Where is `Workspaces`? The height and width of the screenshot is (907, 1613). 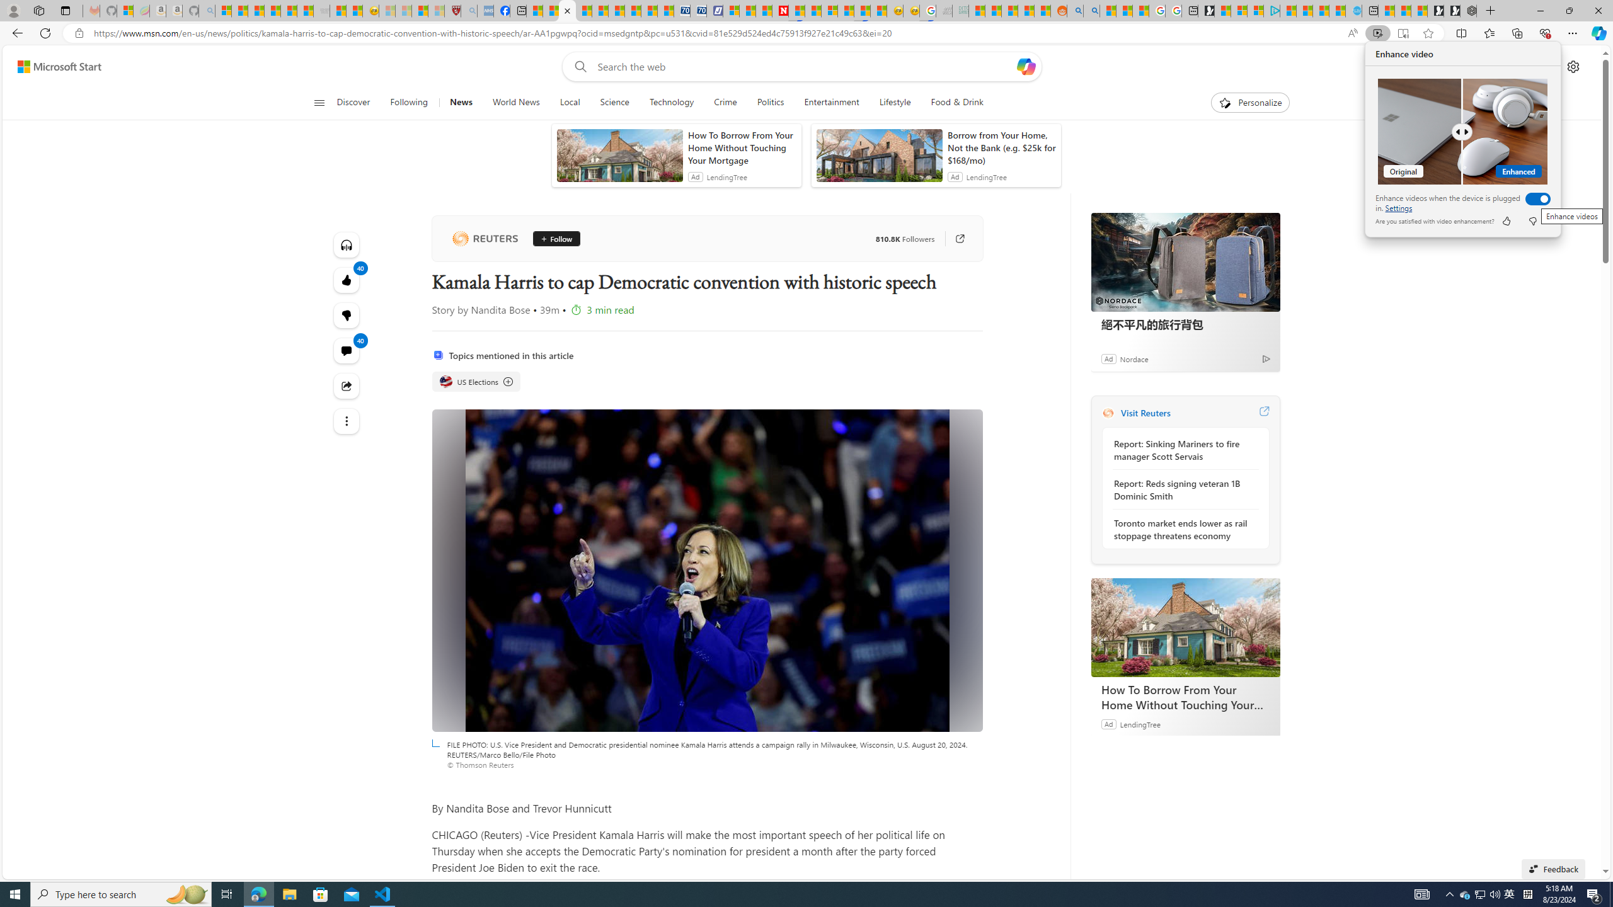
Workspaces is located at coordinates (38, 10).